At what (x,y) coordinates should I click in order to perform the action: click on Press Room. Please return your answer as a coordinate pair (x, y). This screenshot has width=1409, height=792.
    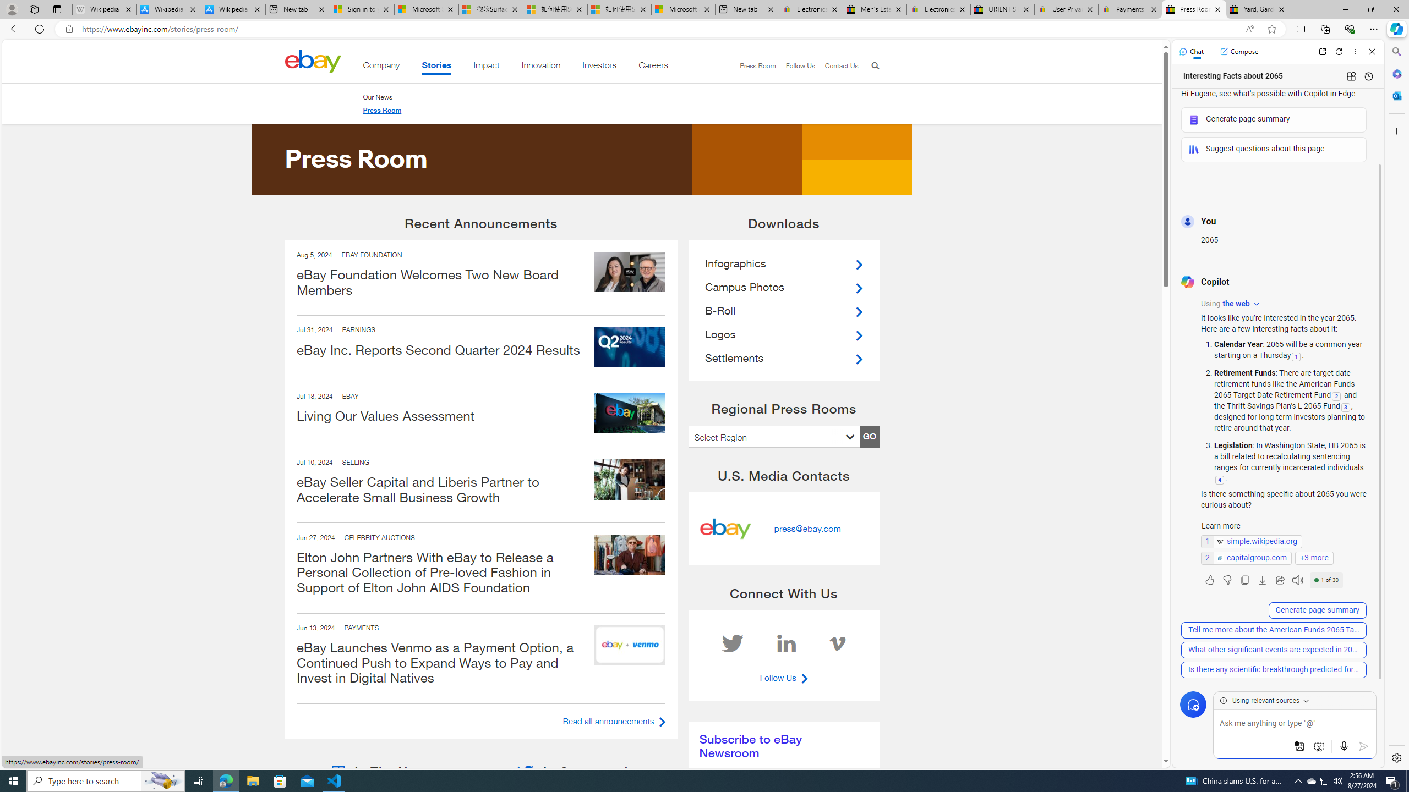
    Looking at the image, I should click on (381, 110).